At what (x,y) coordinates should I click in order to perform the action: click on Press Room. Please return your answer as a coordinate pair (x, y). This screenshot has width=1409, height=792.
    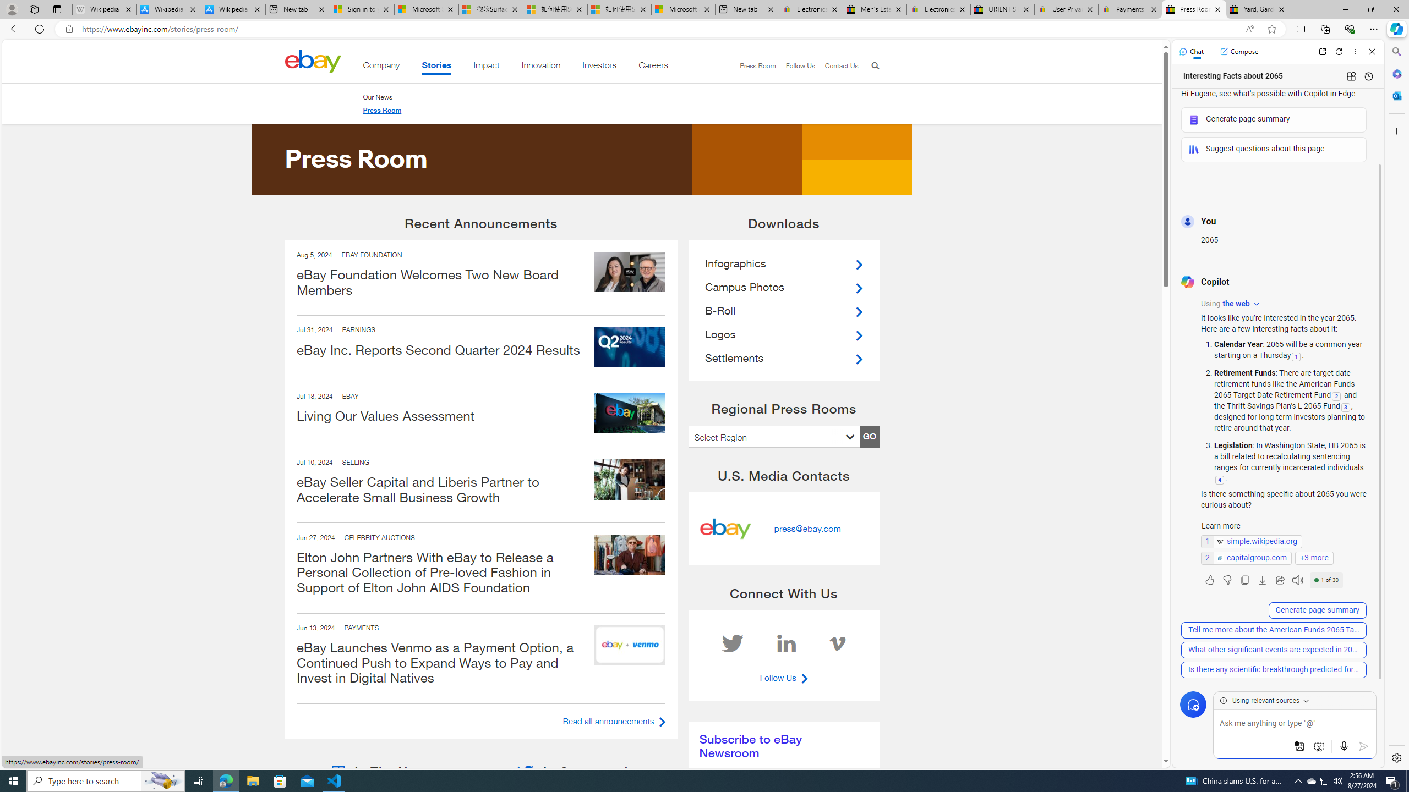
    Looking at the image, I should click on (381, 110).